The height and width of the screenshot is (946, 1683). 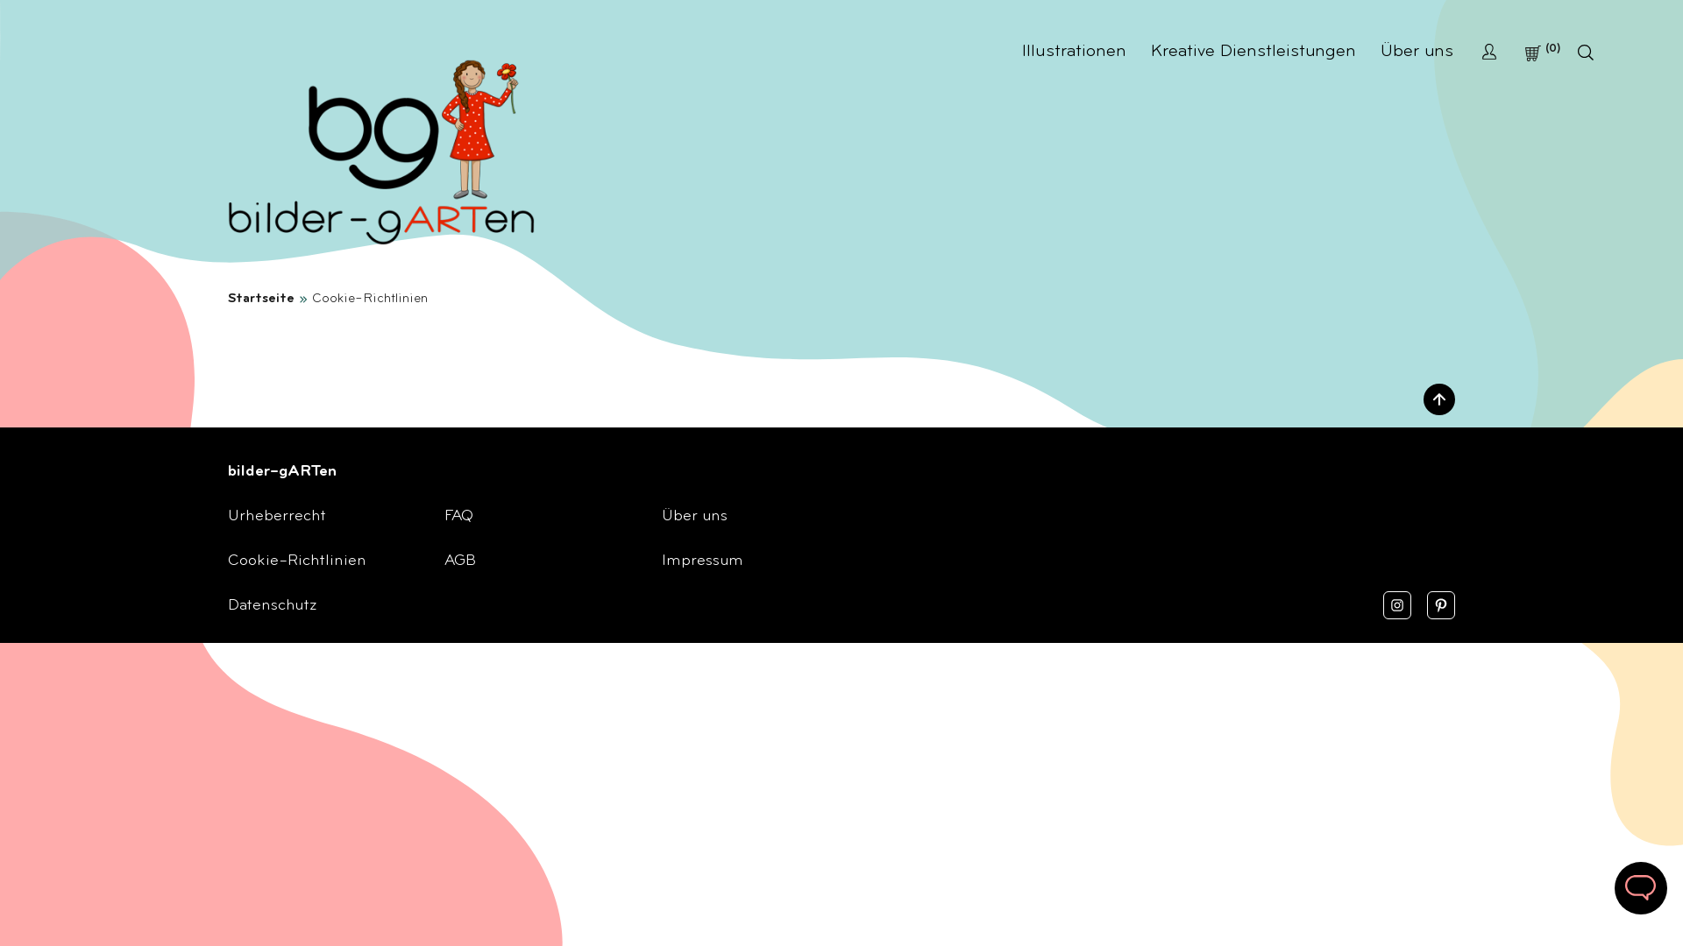 What do you see at coordinates (1543, 54) in the screenshot?
I see `0` at bounding box center [1543, 54].